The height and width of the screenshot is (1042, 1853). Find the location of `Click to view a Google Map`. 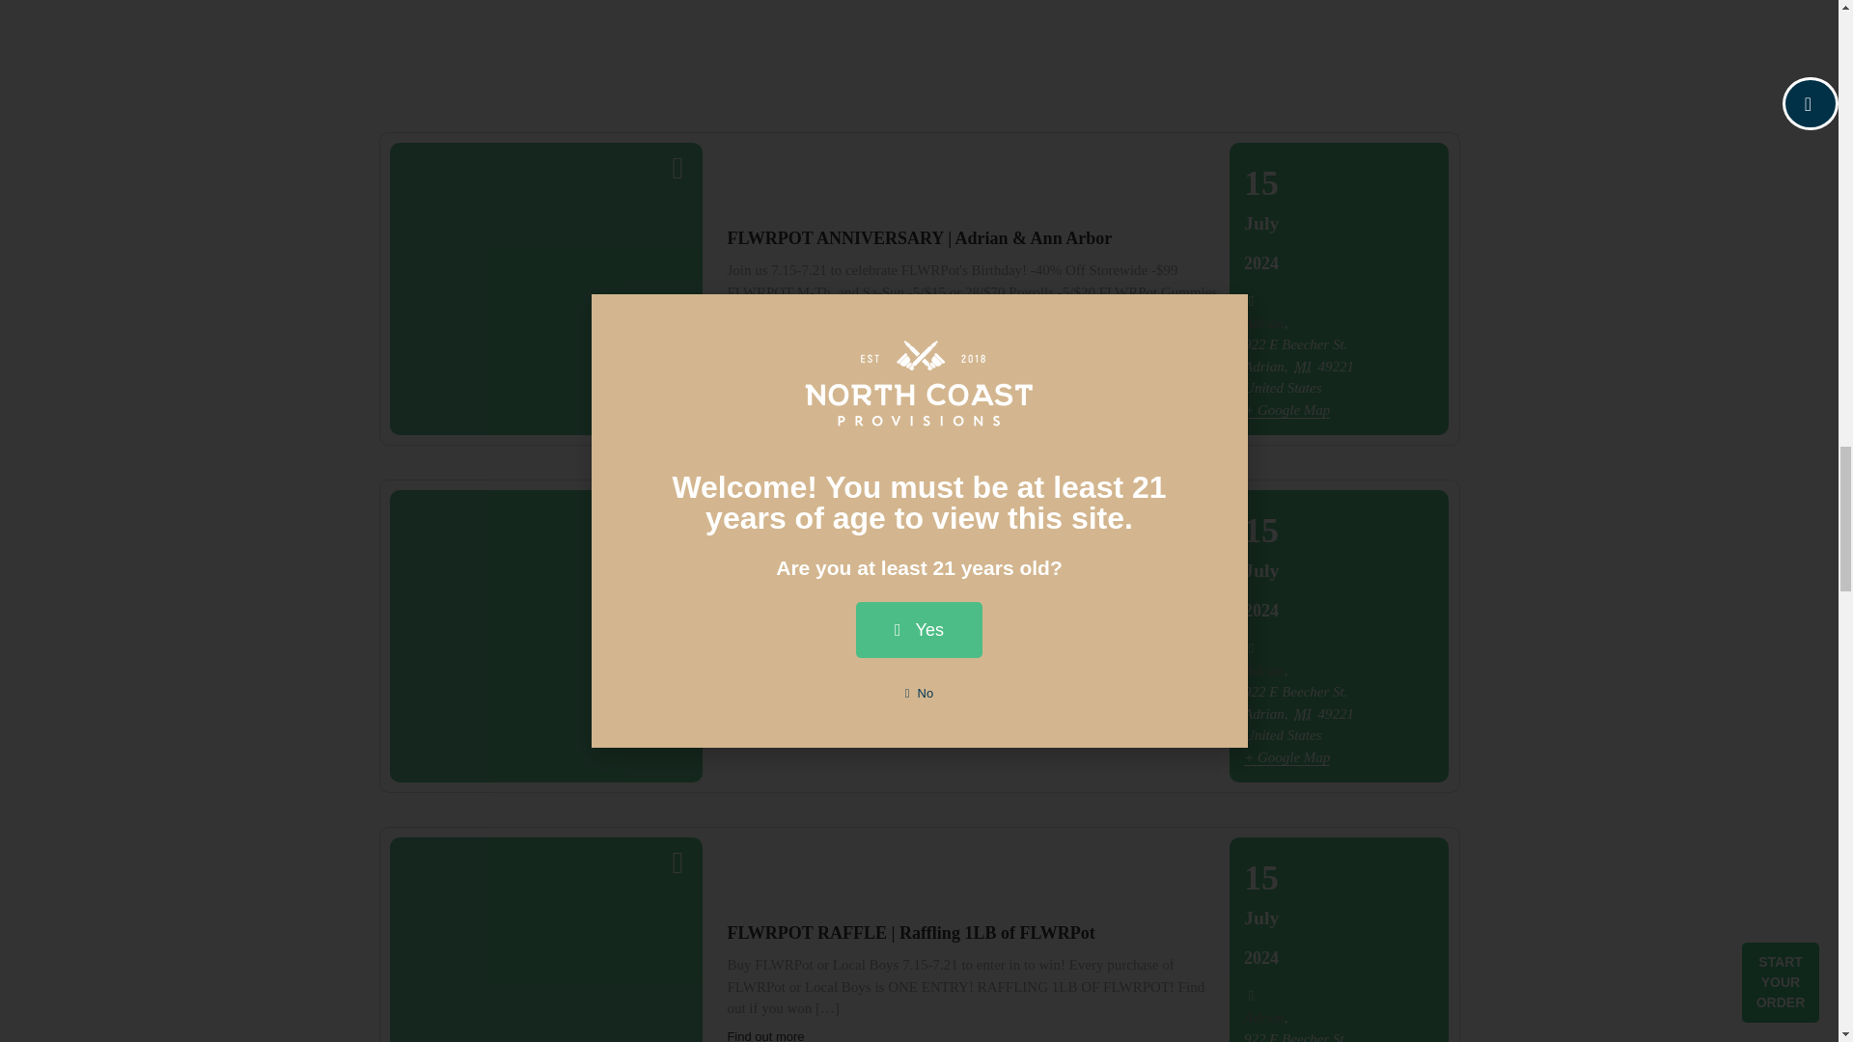

Click to view a Google Map is located at coordinates (1286, 756).